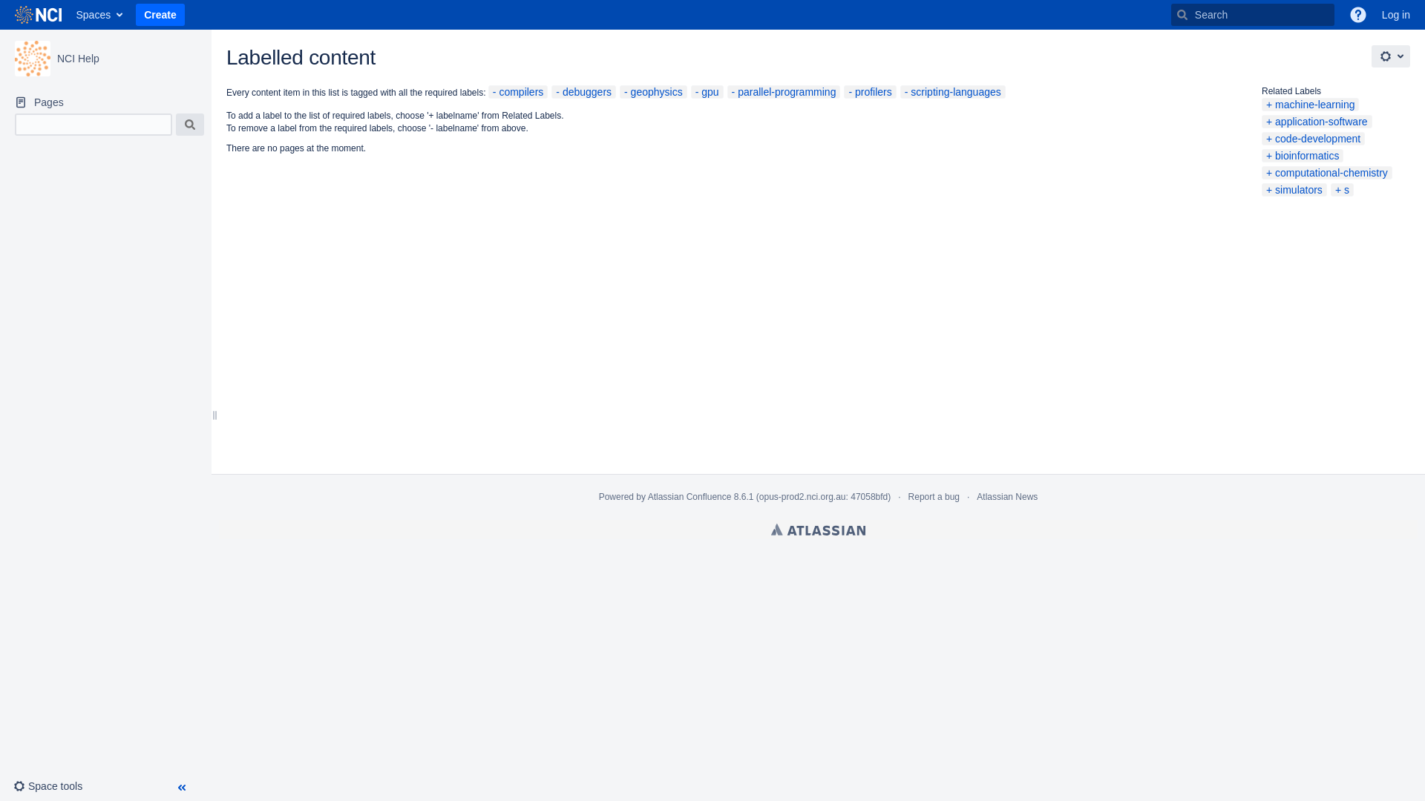 Image resolution: width=1425 pixels, height=801 pixels. I want to click on Atlassian Confluence, so click(690, 497).